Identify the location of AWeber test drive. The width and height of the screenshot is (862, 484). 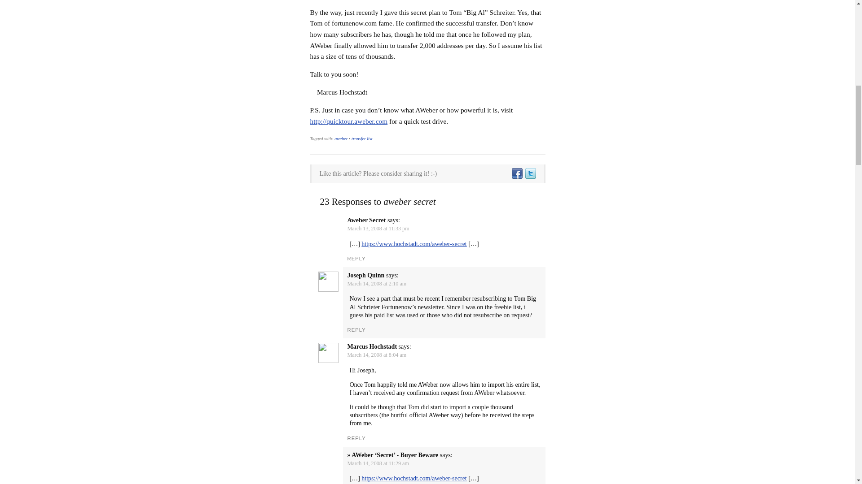
(348, 121).